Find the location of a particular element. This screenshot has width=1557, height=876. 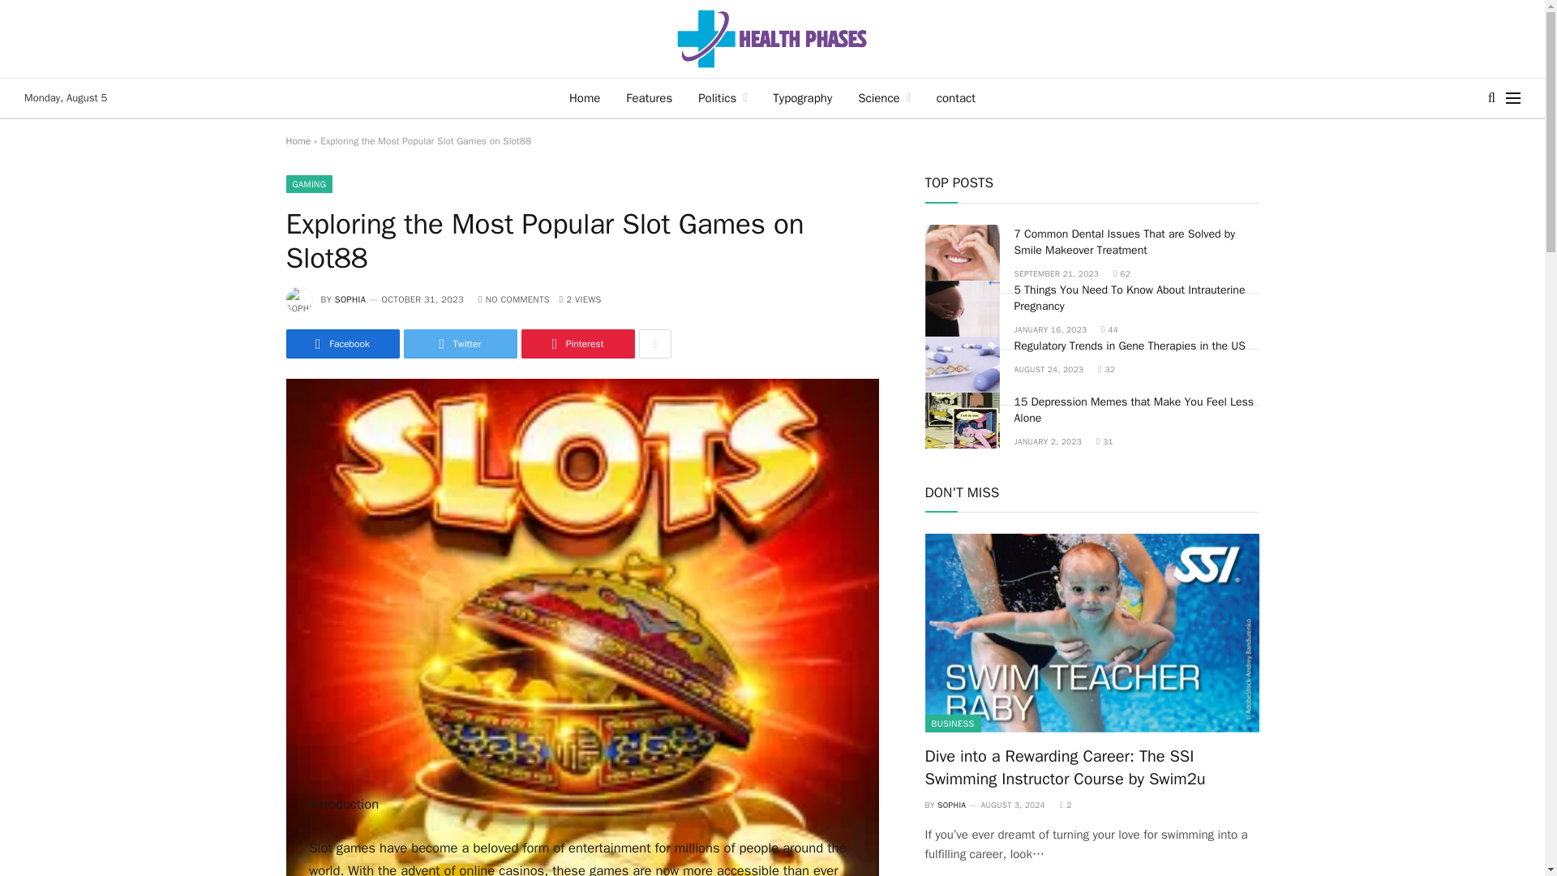

Home is located at coordinates (584, 97).